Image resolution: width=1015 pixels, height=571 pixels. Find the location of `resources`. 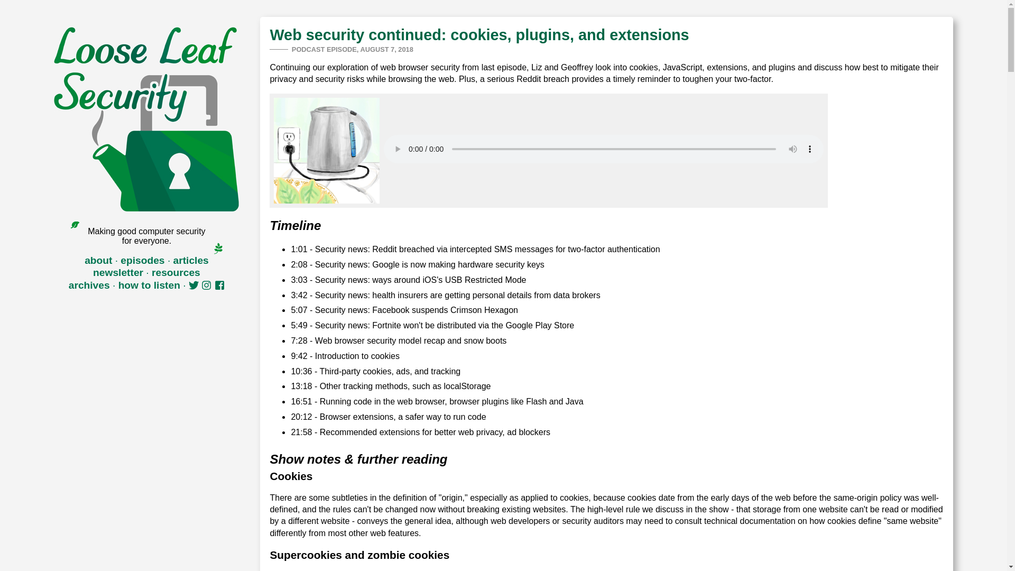

resources is located at coordinates (176, 272).